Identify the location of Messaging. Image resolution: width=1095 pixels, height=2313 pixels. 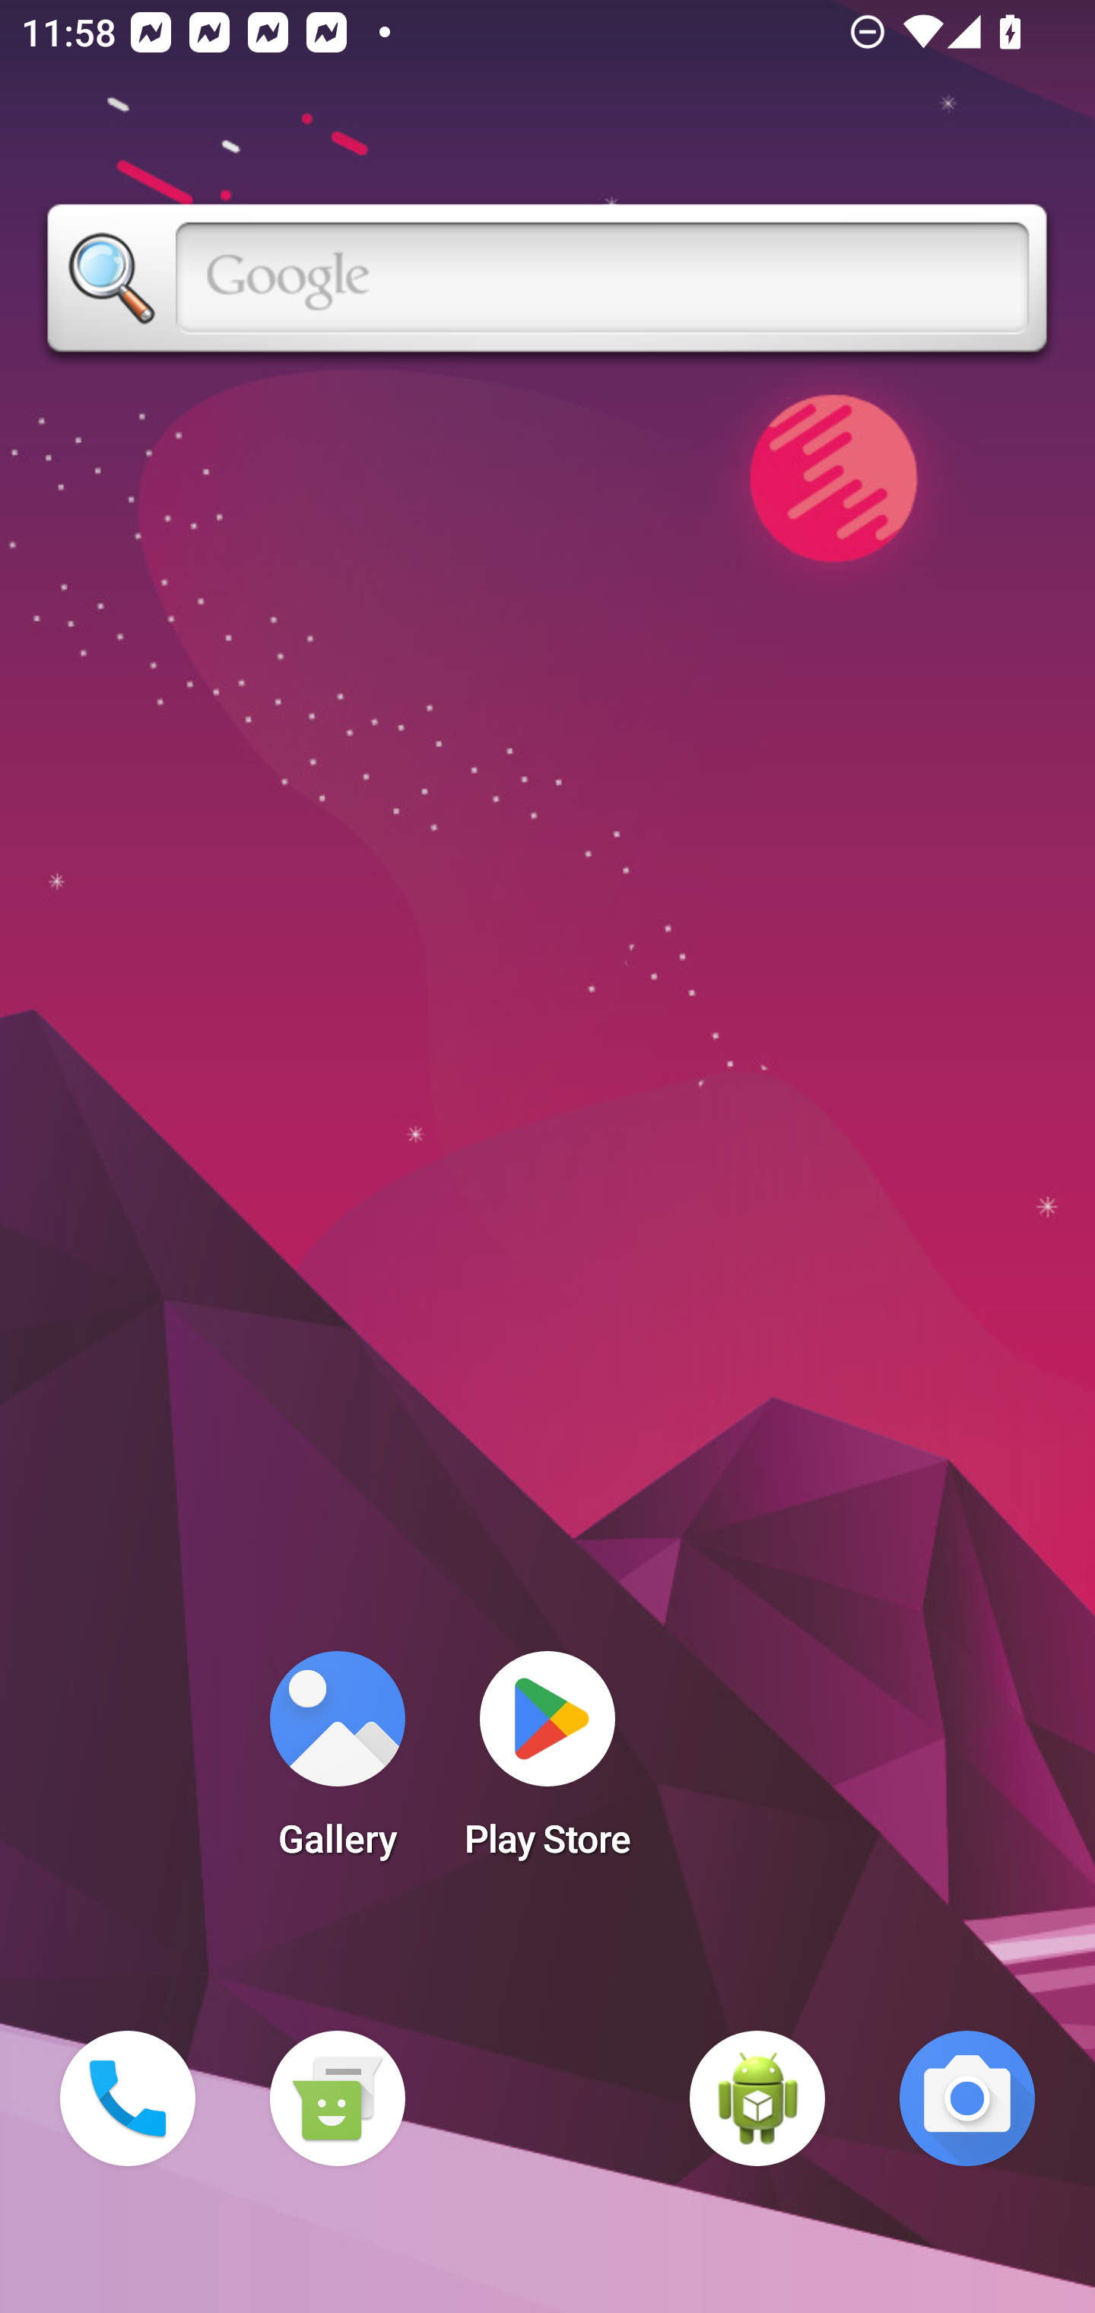
(337, 2098).